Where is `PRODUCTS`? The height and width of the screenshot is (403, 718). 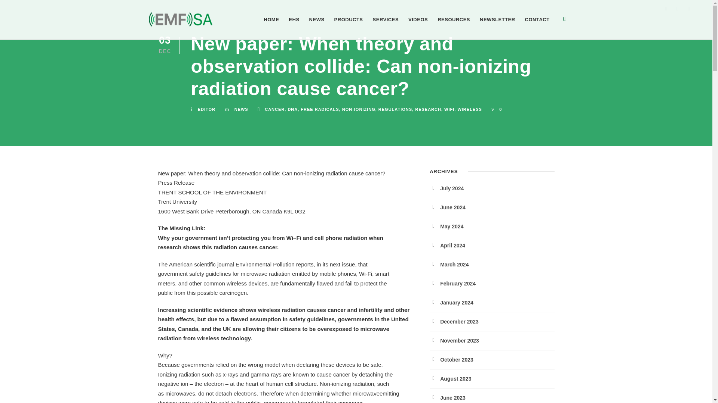
PRODUCTS is located at coordinates (349, 28).